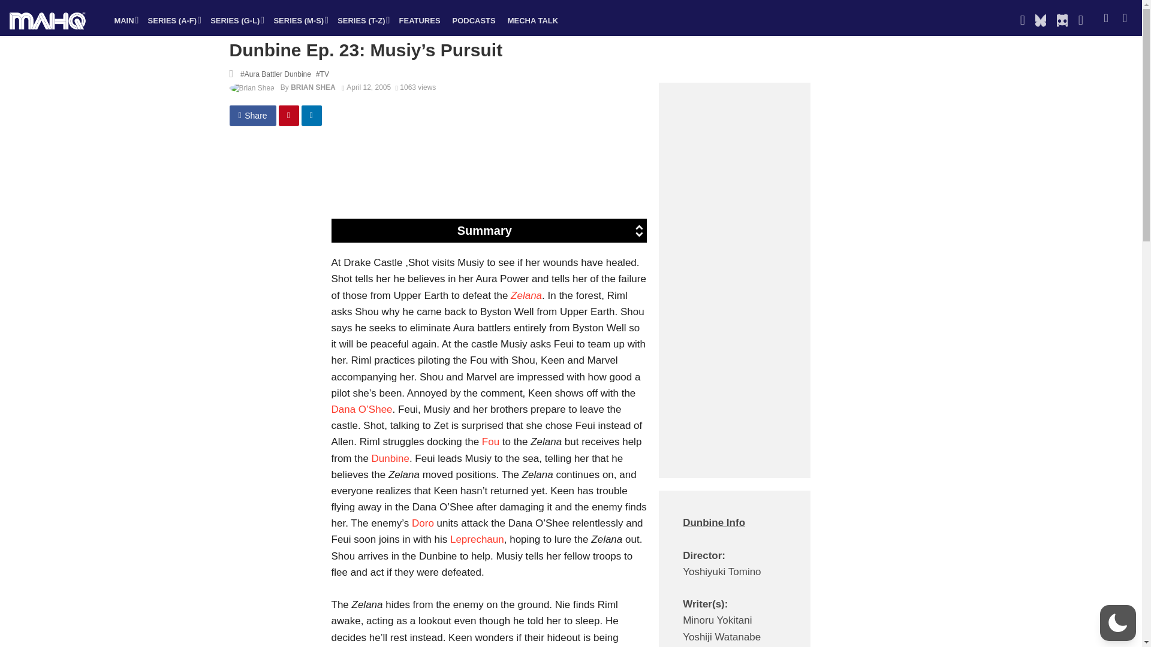 This screenshot has height=647, width=1151. I want to click on April 12, 2005 at 6:34 pm, so click(366, 87).